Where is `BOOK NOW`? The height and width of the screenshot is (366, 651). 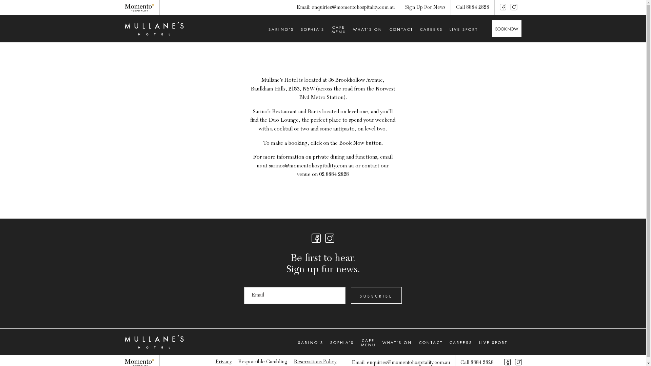
BOOK NOW is located at coordinates (507, 28).